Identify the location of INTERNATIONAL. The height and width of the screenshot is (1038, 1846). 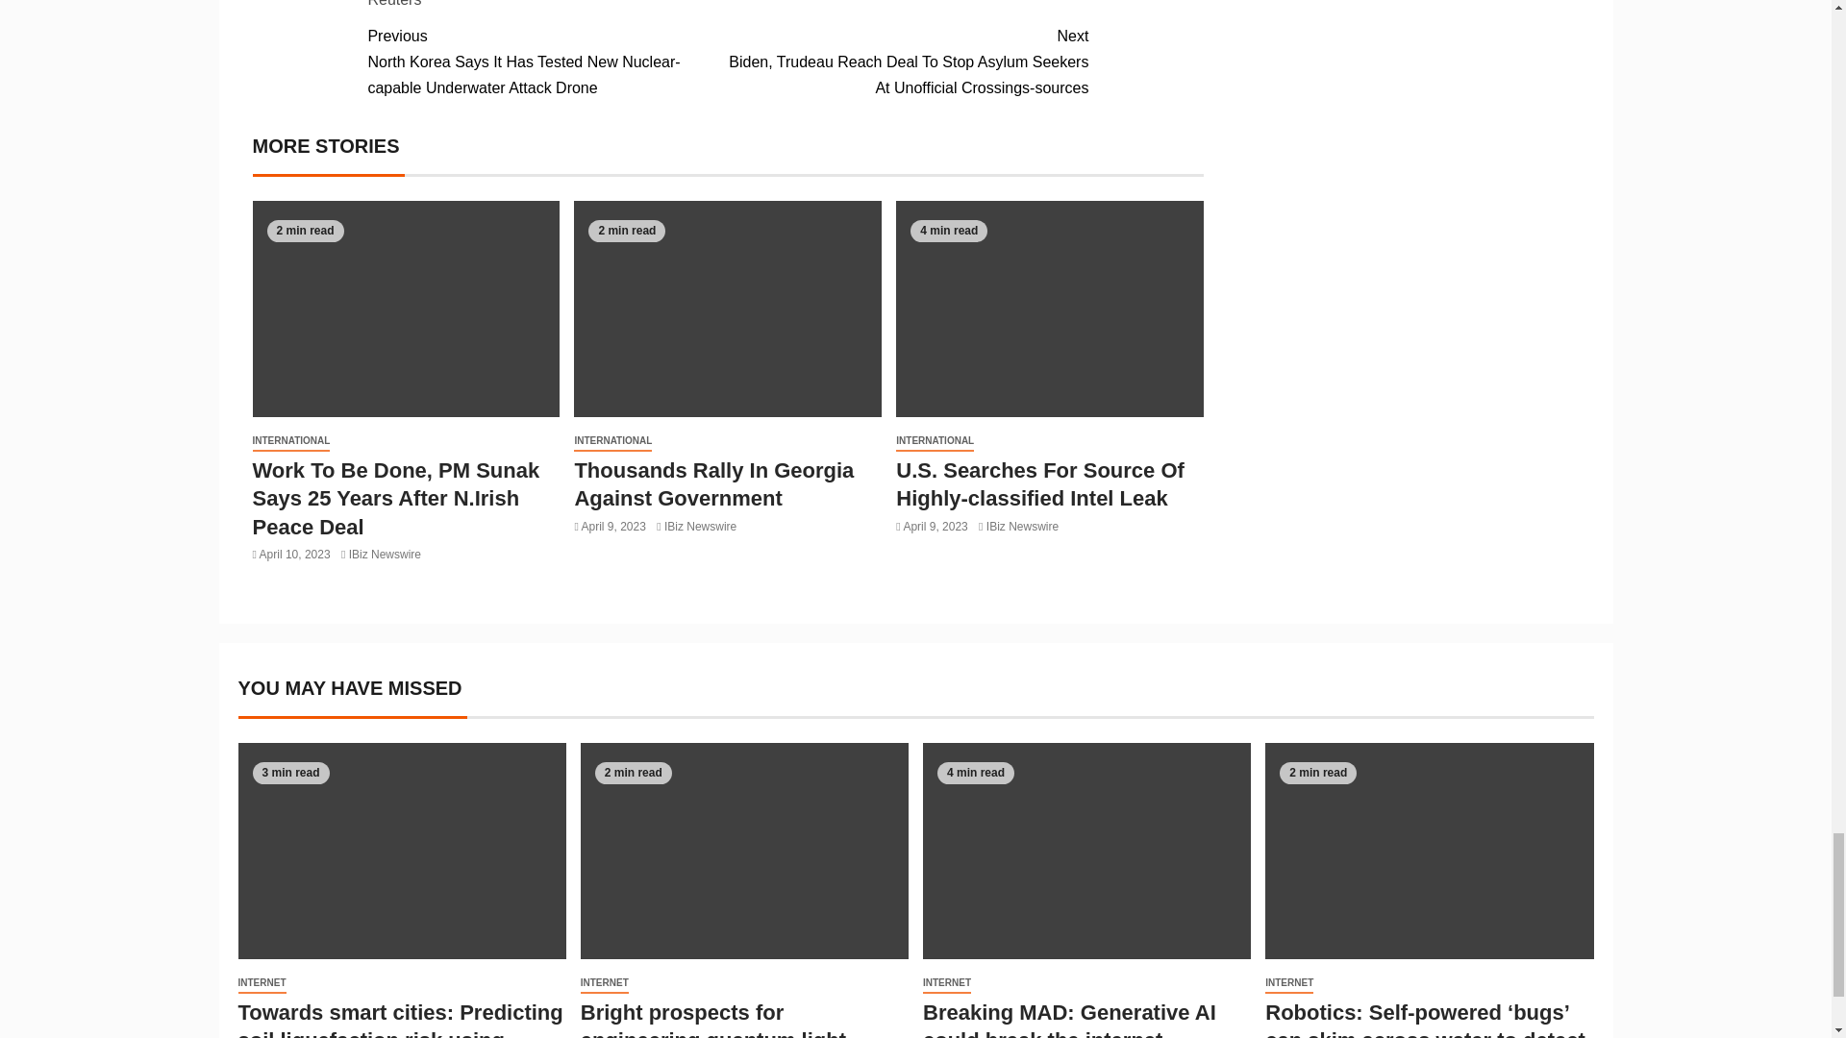
(935, 441).